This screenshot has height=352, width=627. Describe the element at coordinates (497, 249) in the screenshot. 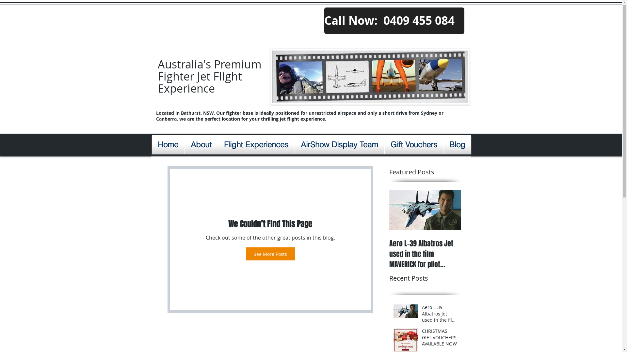

I see `CHRISTMAS GIFT VOUCHERS AVAILABLE NOW` at that location.